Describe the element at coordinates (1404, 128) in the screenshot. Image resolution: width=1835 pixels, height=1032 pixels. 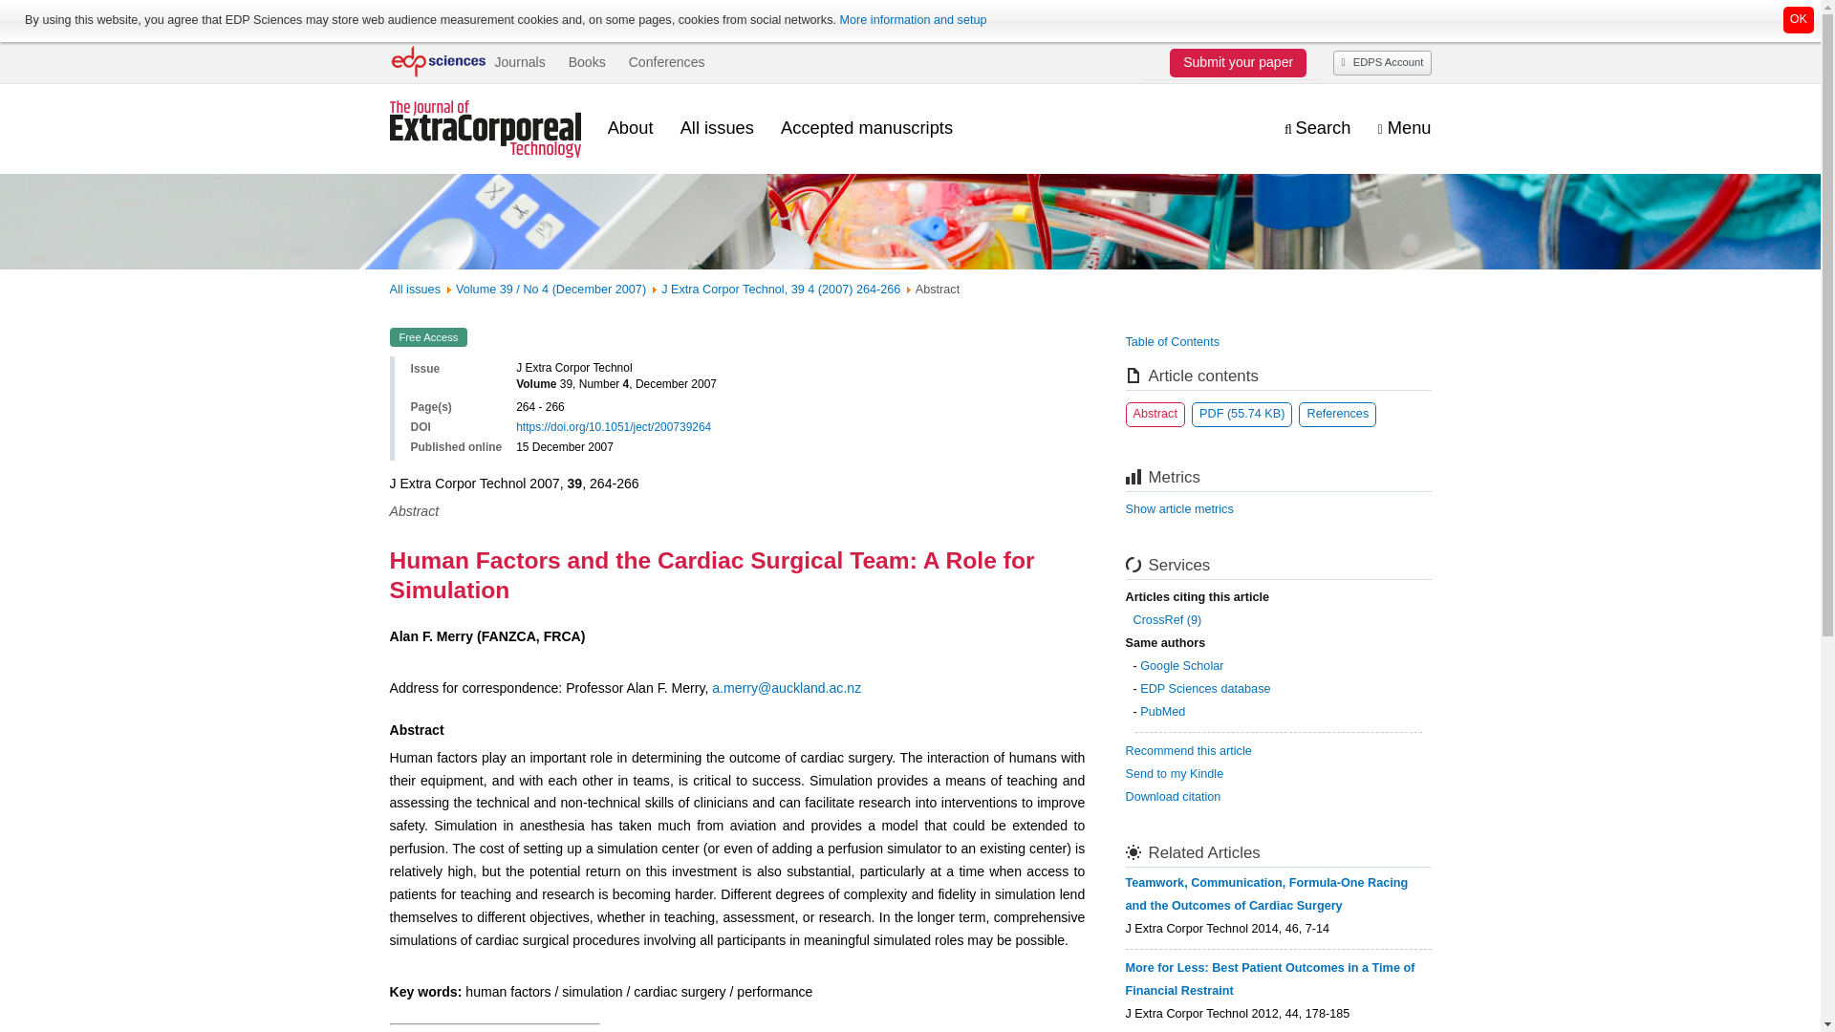
I see `Menu` at that location.